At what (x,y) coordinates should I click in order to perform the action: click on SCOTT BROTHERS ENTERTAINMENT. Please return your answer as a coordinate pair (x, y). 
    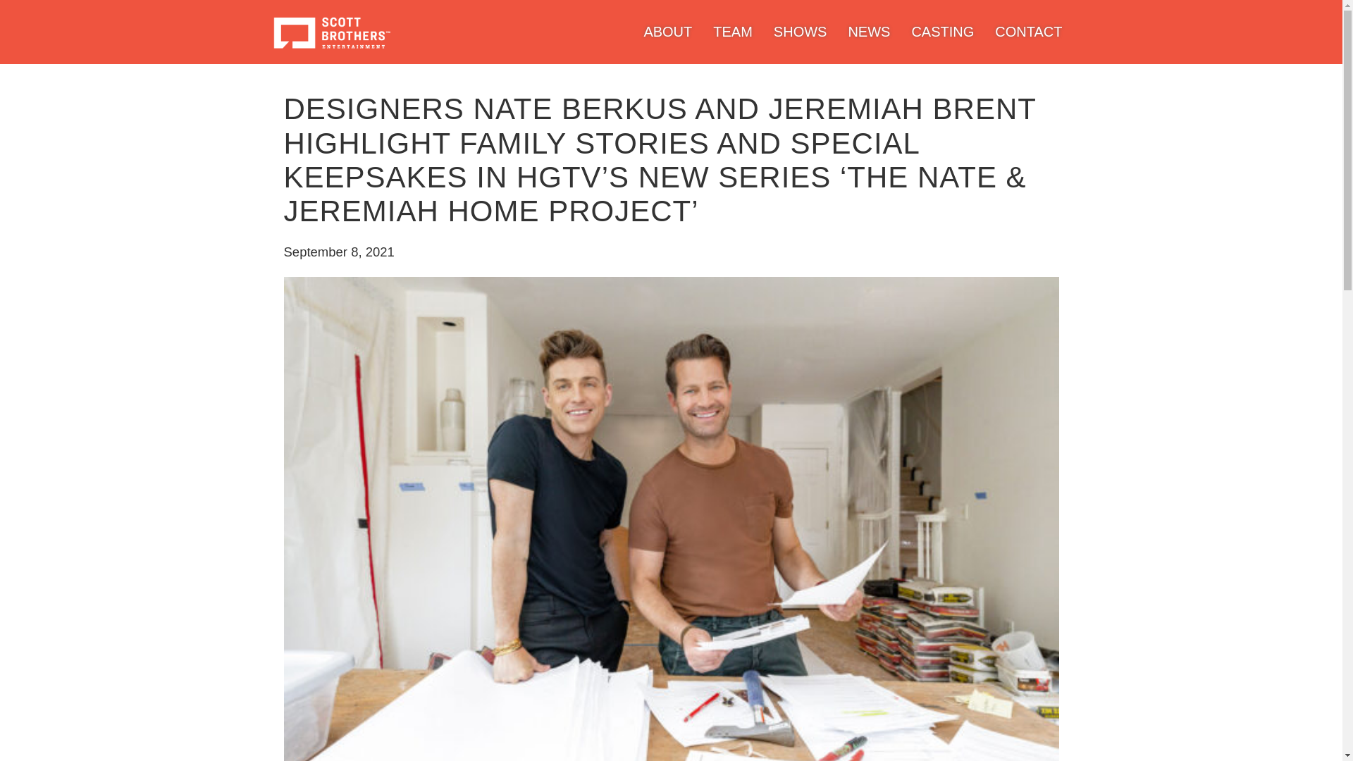
    Looking at the image, I should click on (330, 32).